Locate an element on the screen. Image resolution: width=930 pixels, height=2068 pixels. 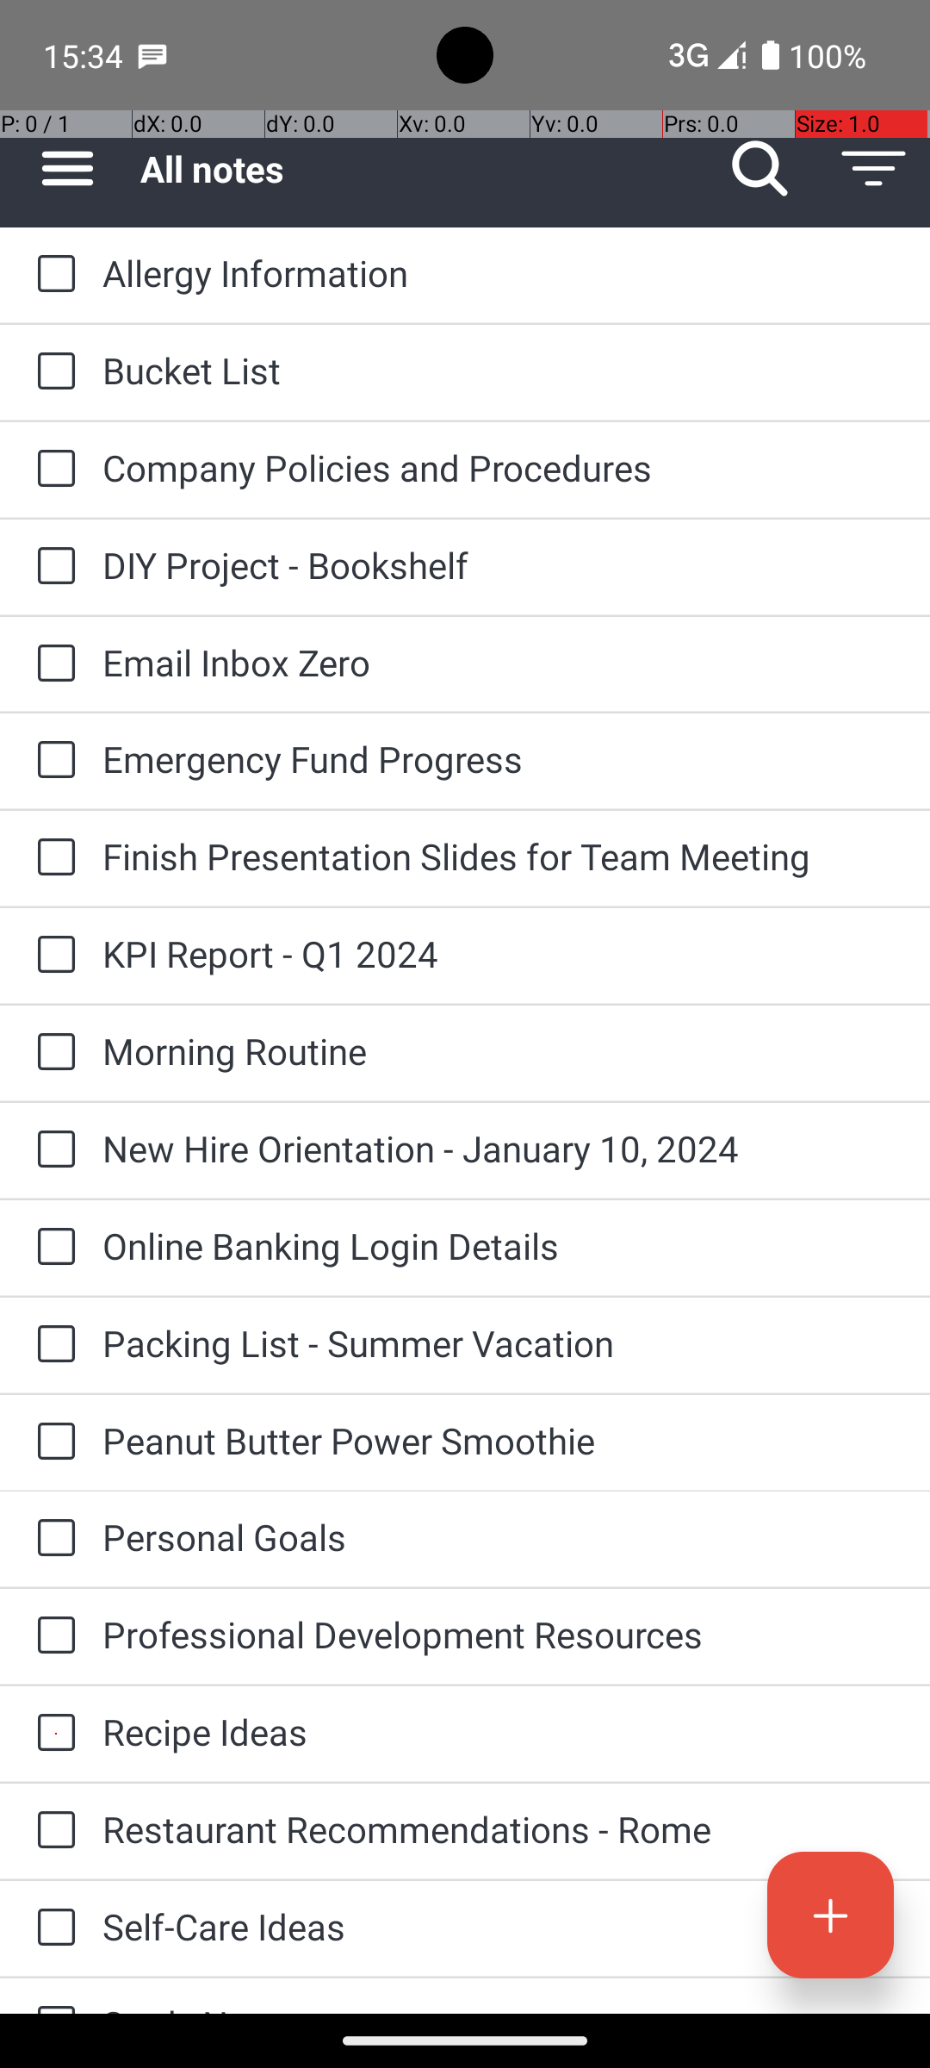
Professional Development Resources is located at coordinates (499, 1634).